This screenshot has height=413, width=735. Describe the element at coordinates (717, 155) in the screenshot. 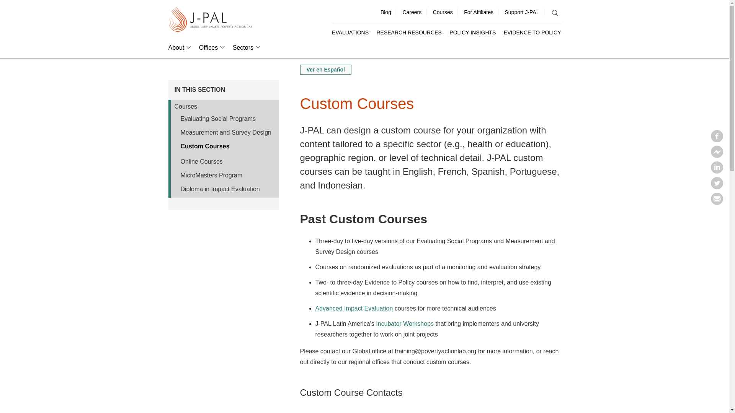

I see `Facebook messenger` at that location.